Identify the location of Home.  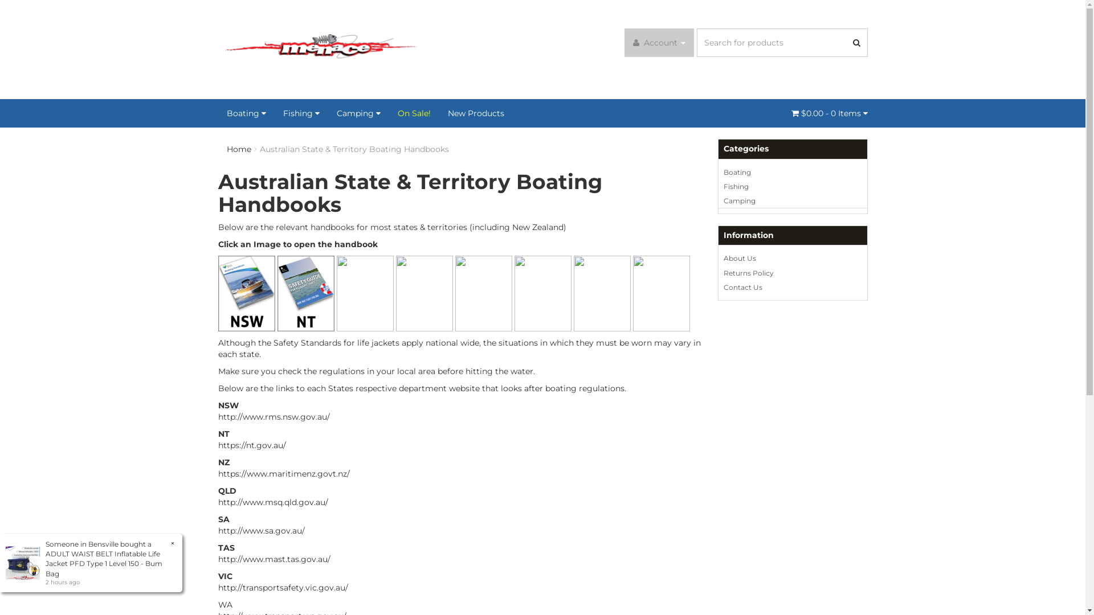
(239, 149).